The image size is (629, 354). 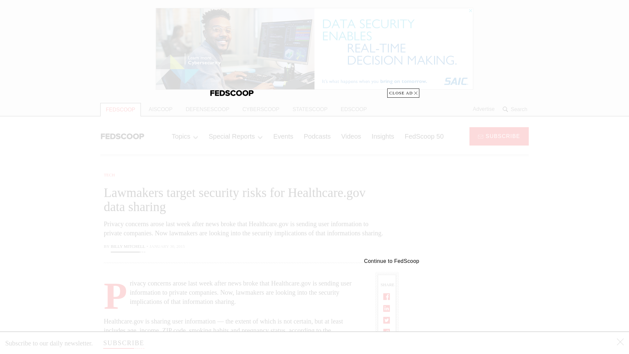 I want to click on Podcasts, so click(x=317, y=136).